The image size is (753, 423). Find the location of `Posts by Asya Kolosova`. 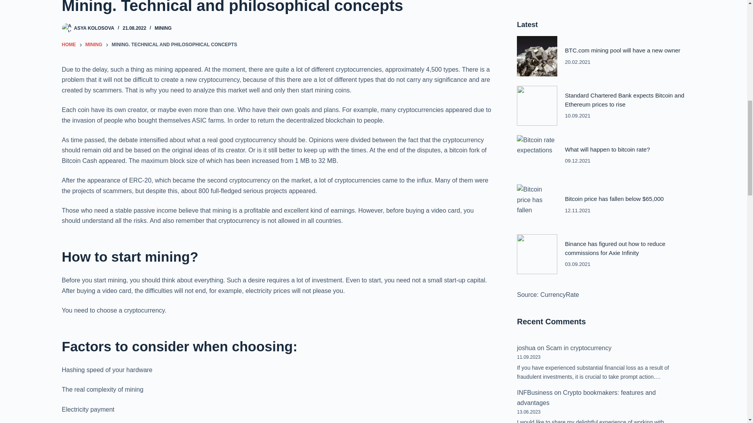

Posts by Asya Kolosova is located at coordinates (94, 28).